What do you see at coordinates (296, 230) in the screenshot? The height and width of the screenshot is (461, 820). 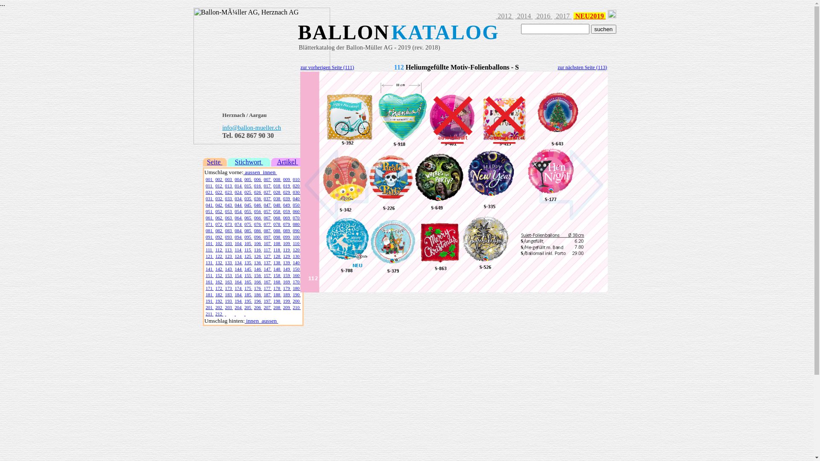 I see `090 ` at bounding box center [296, 230].